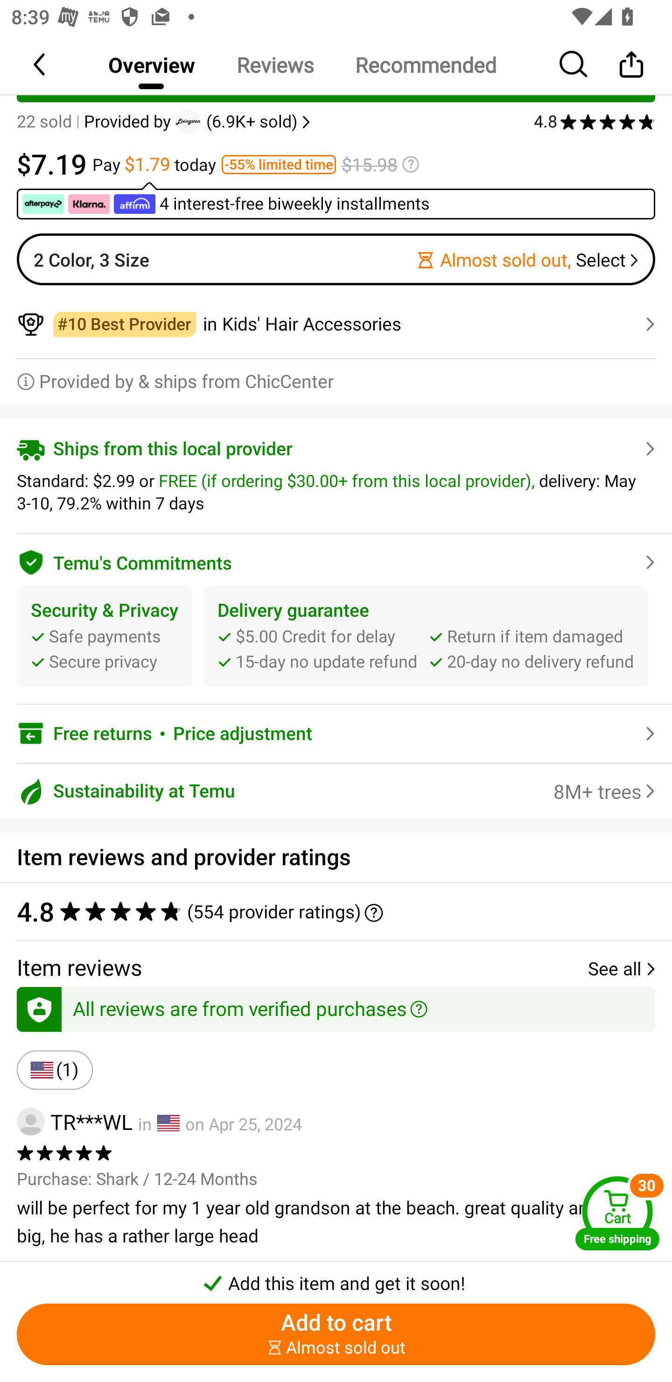  What do you see at coordinates (328, 911) in the screenshot?
I see `4.8 ‪(554 provider ratings)` at bounding box center [328, 911].